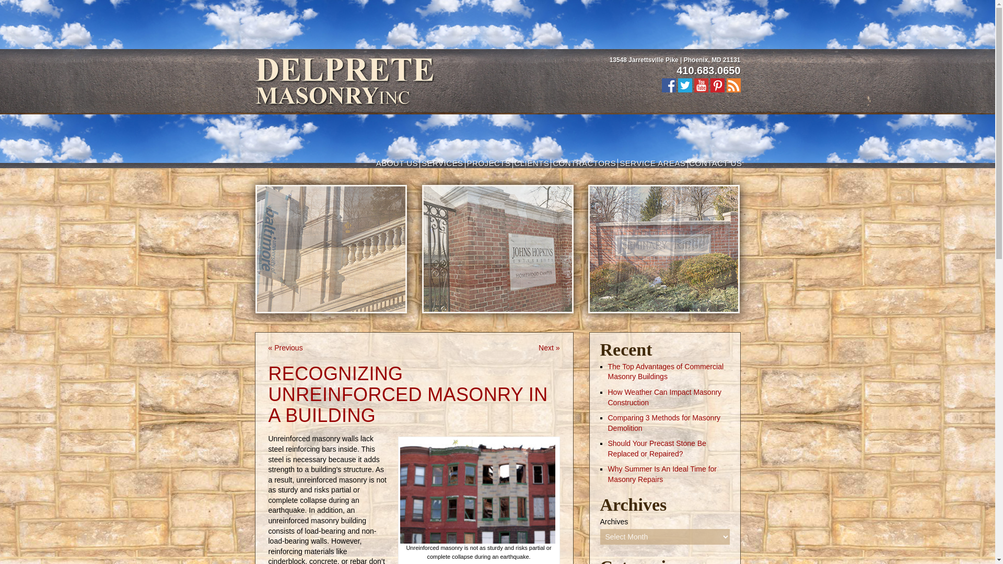 The width and height of the screenshot is (1003, 564). What do you see at coordinates (701, 86) in the screenshot?
I see `Follow us on youtube` at bounding box center [701, 86].